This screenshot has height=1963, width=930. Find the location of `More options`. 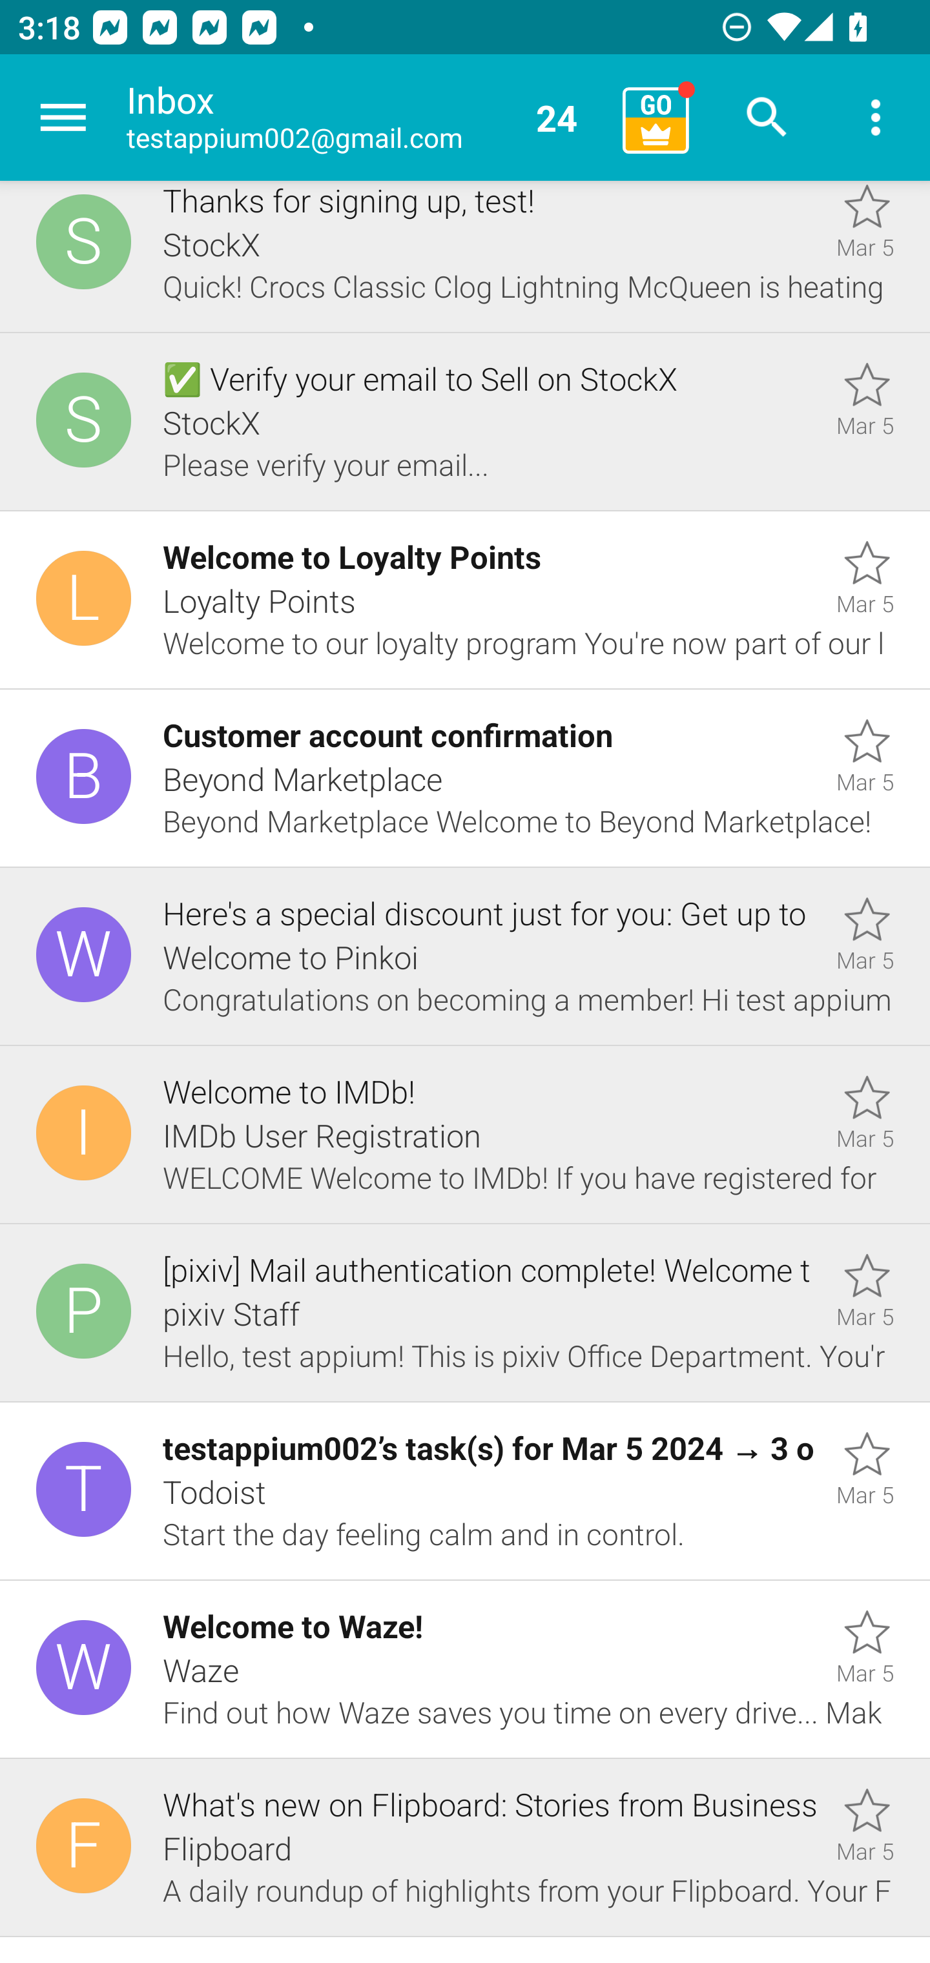

More options is located at coordinates (876, 118).